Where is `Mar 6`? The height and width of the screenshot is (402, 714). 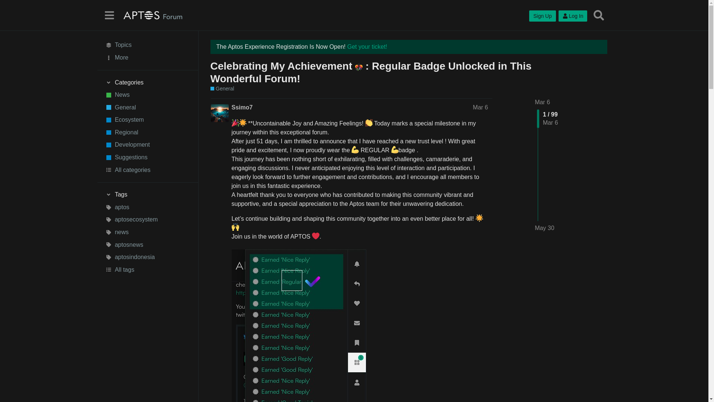
Mar 6 is located at coordinates (542, 102).